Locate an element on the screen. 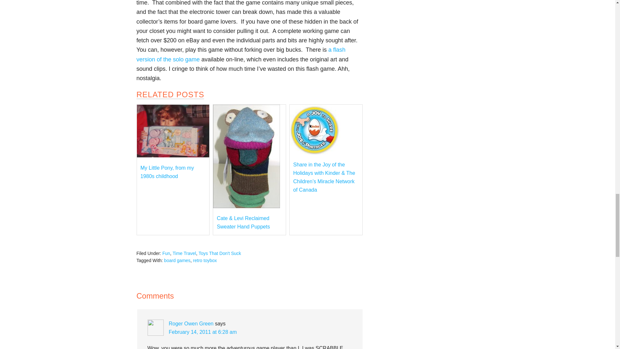  Permanent Link to My Little Pony, from my 1980s childhood is located at coordinates (173, 156).